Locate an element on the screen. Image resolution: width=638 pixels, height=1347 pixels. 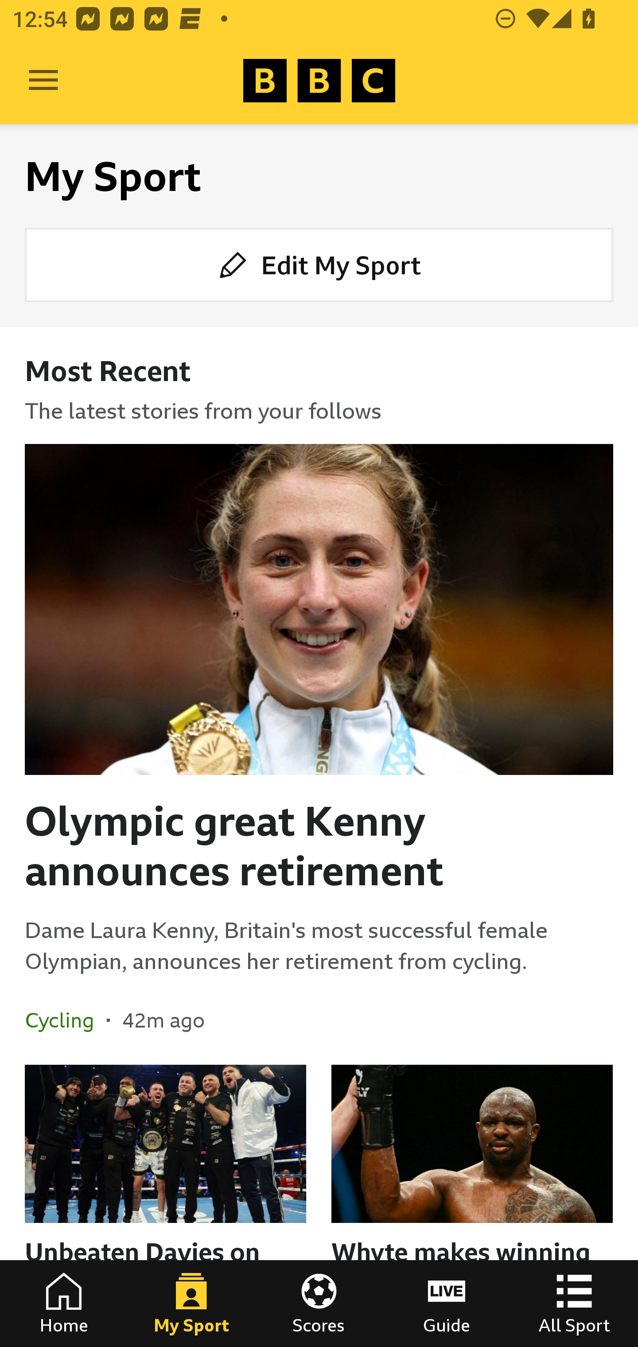
Edit My Sport is located at coordinates (319, 264).